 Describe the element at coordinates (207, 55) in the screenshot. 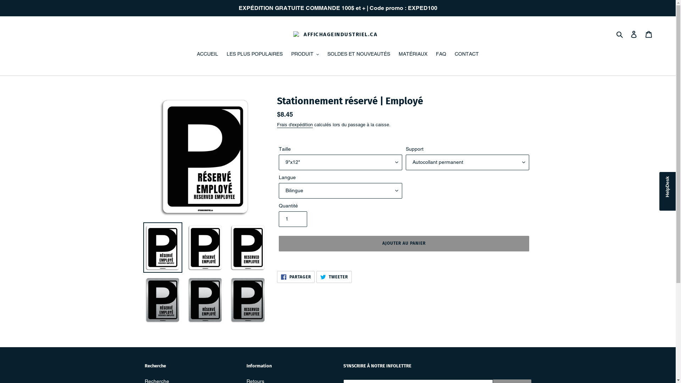

I see `ACCUEIL` at that location.